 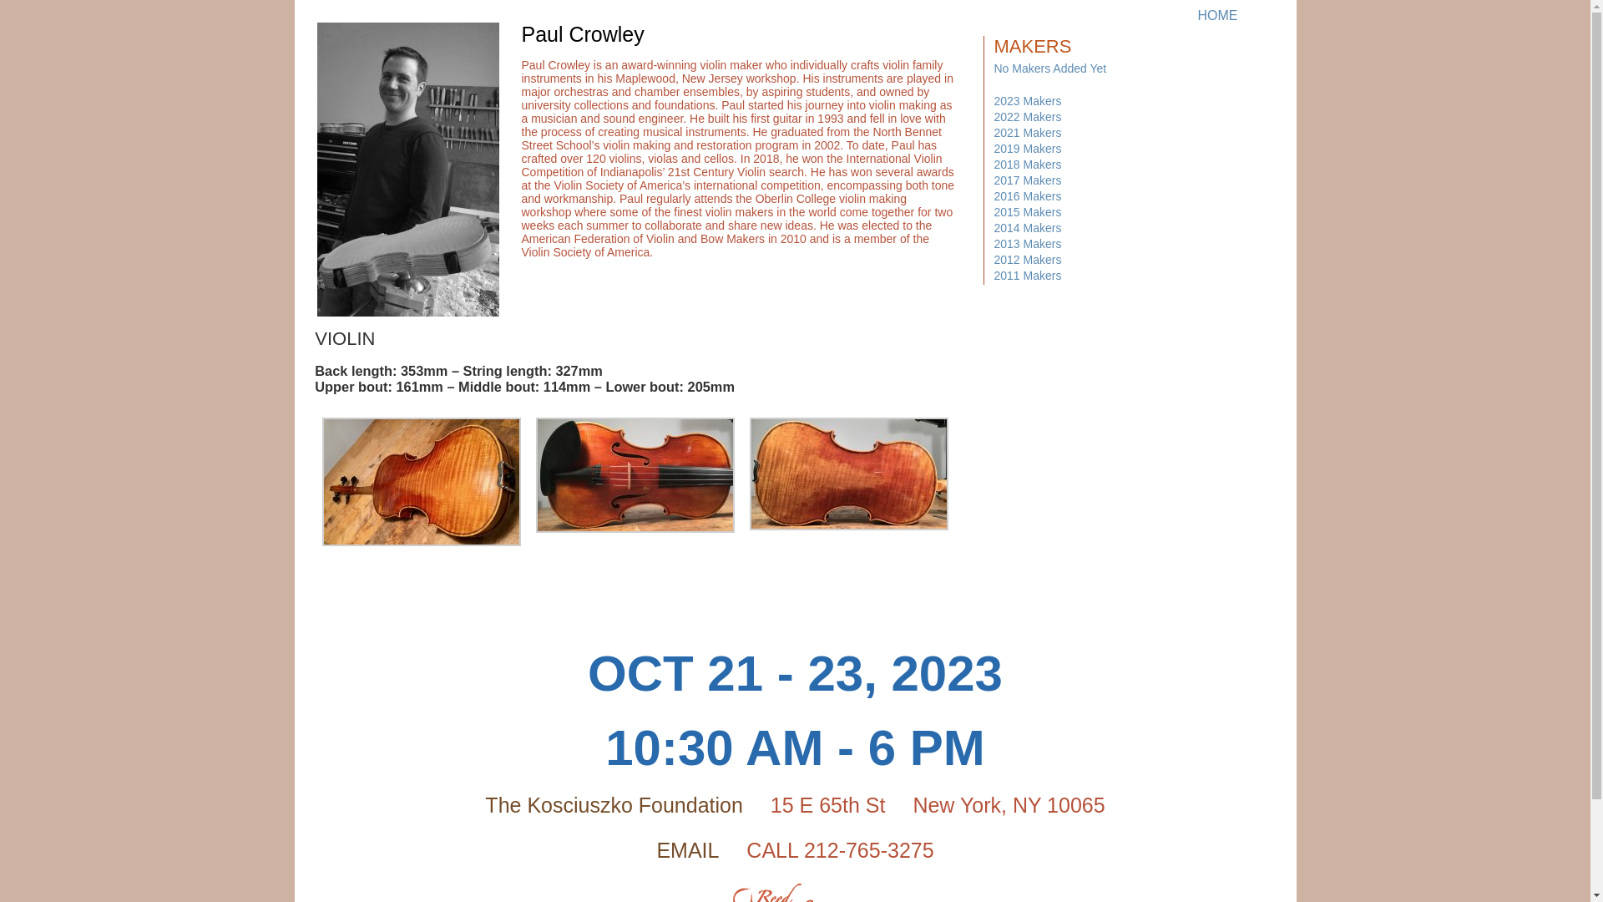 What do you see at coordinates (1027, 244) in the screenshot?
I see `2013 Makers` at bounding box center [1027, 244].